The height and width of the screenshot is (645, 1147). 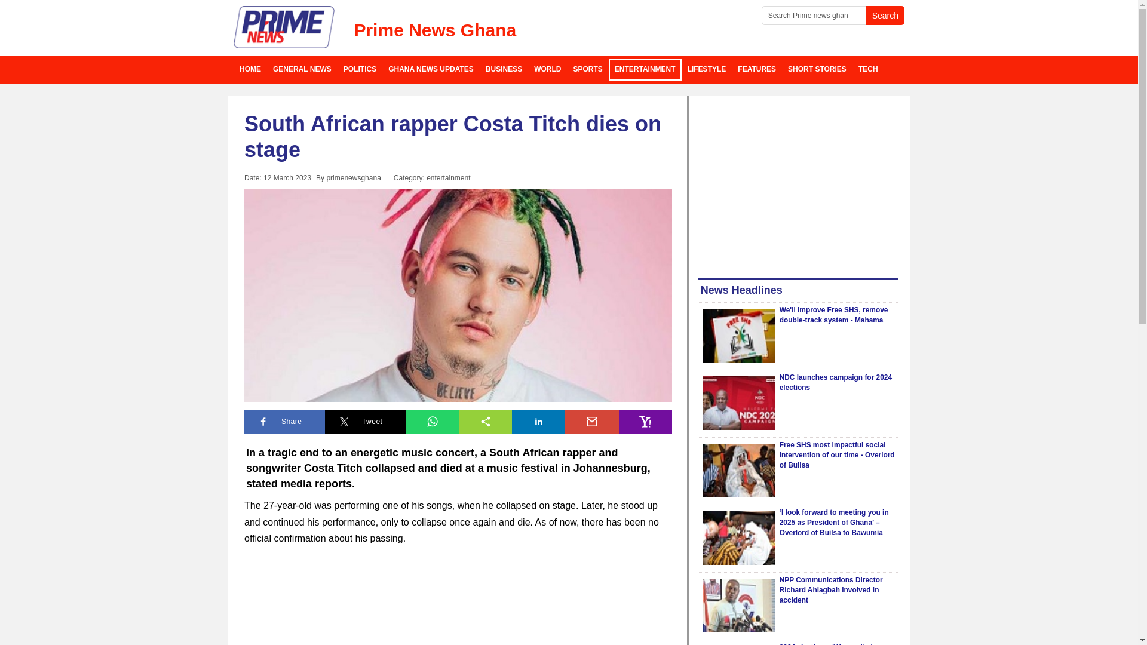 I want to click on We'll improve Free SHS, remove double-track system - Mahama, so click(x=738, y=336).